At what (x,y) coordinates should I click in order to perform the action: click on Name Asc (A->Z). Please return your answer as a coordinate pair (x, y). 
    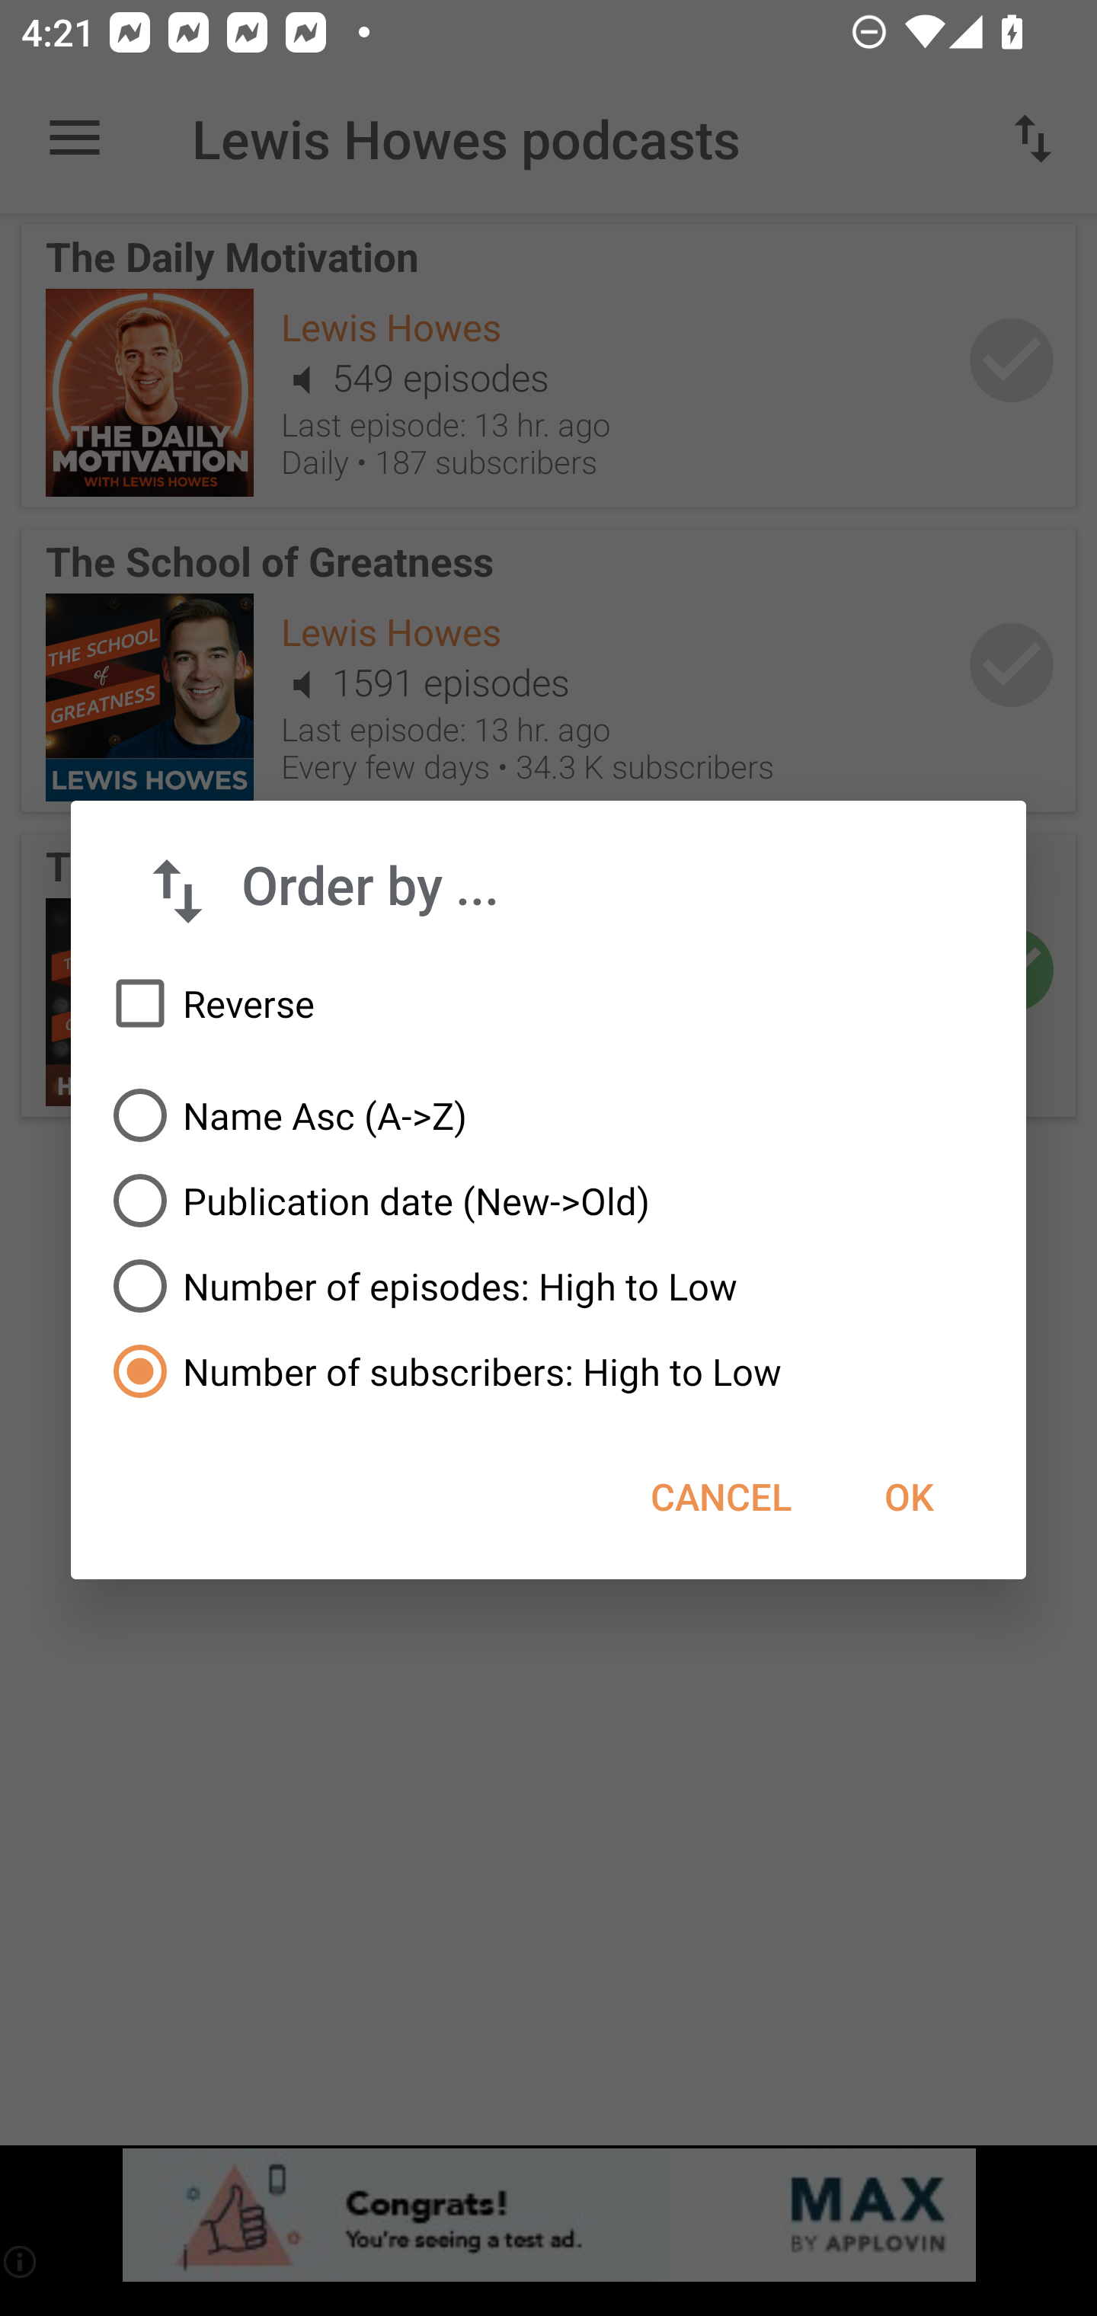
    Looking at the image, I should click on (548, 1115).